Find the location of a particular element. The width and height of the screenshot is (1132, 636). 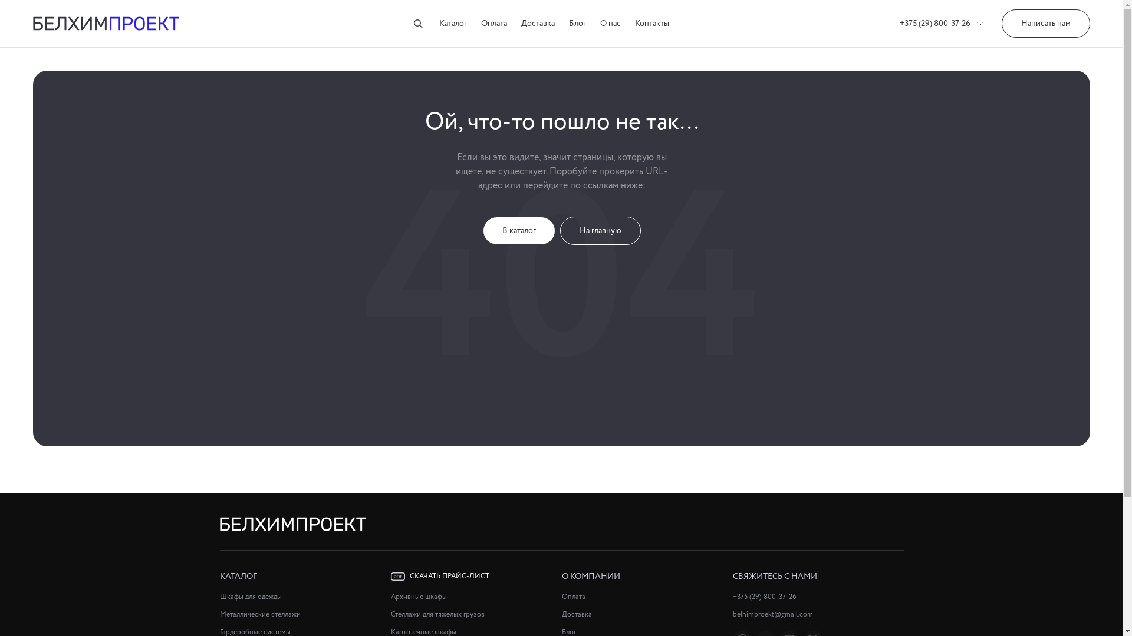

+375 (29) 800-37-26 is located at coordinates (941, 24).